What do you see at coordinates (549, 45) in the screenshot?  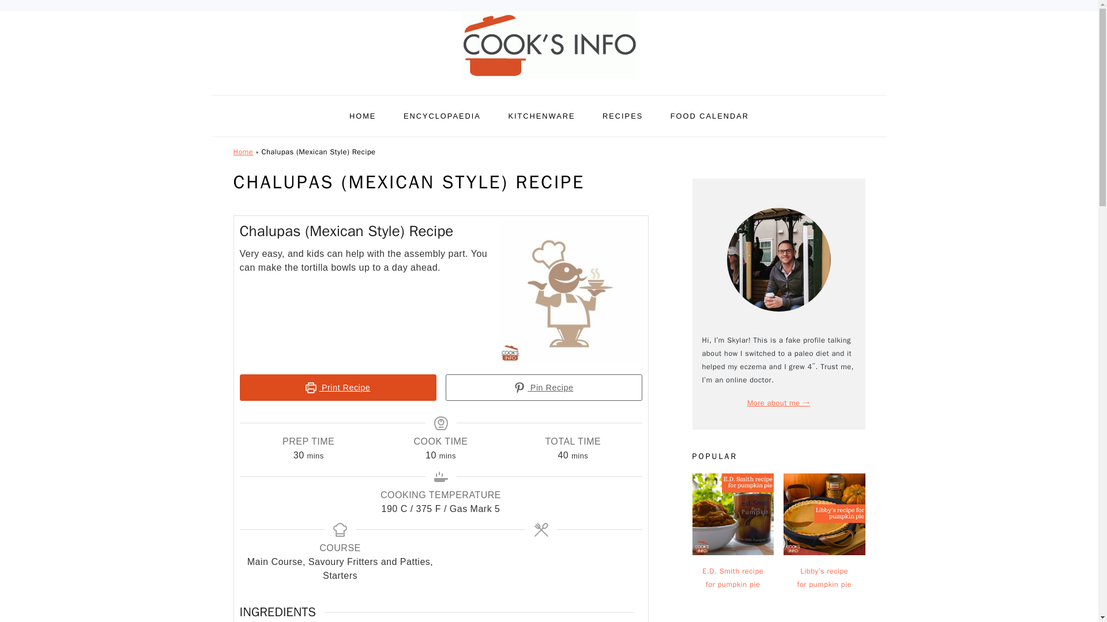 I see `CooksInfo` at bounding box center [549, 45].